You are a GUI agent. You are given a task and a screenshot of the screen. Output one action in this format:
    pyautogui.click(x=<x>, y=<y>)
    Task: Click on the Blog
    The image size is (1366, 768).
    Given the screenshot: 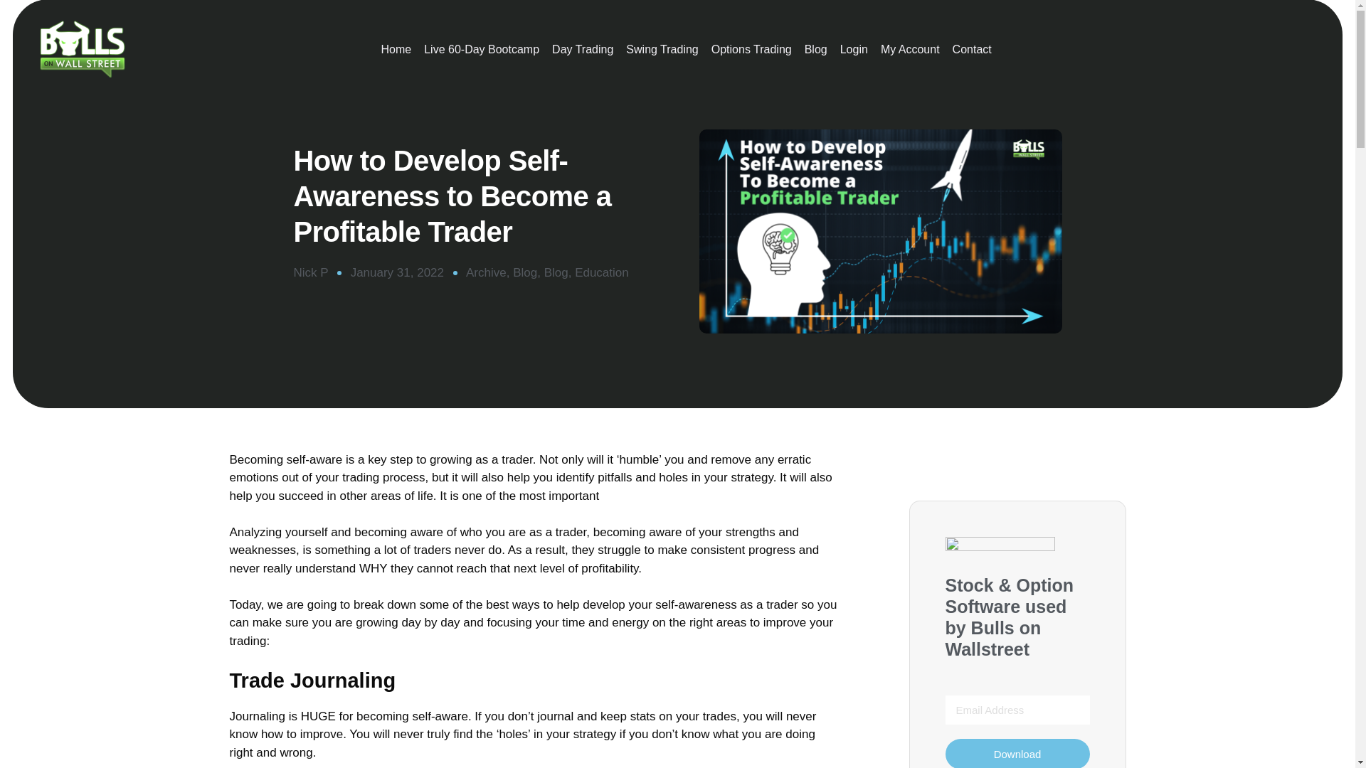 What is the action you would take?
    pyautogui.click(x=815, y=50)
    